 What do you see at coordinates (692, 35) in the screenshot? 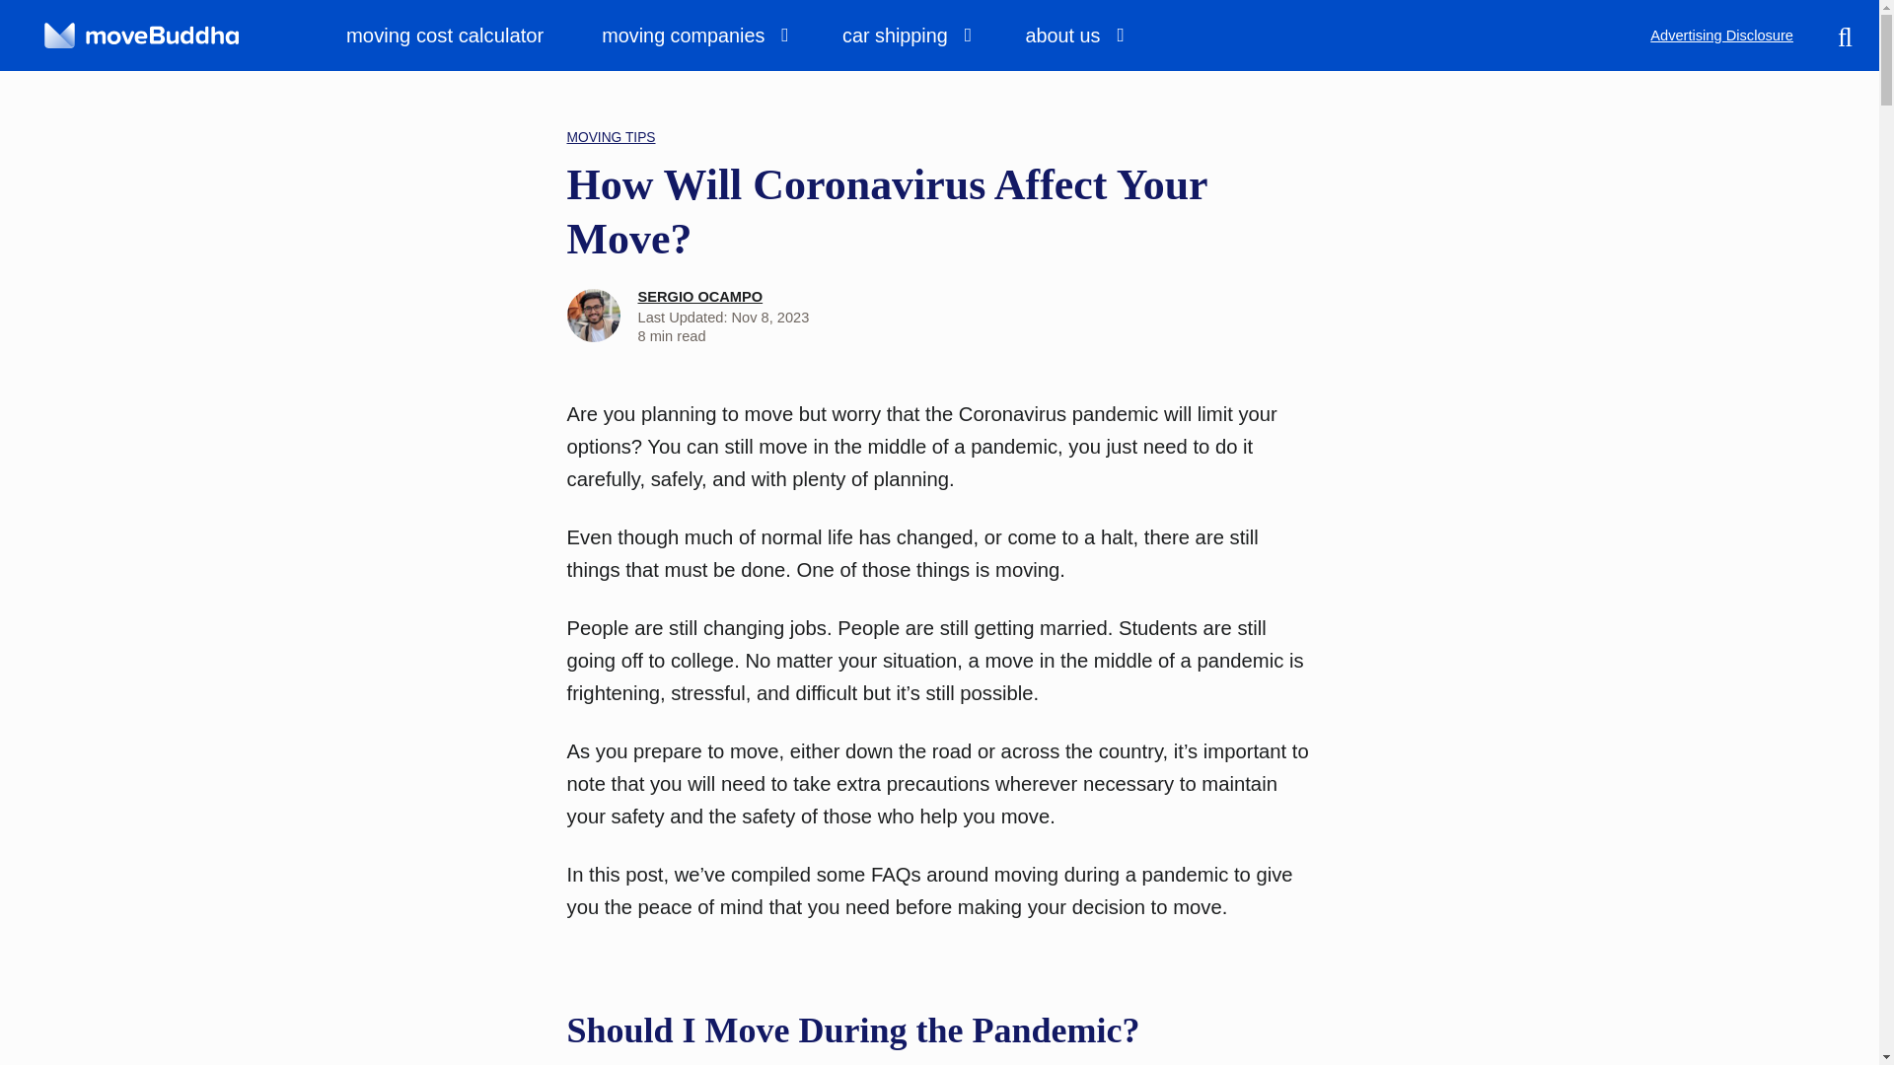
I see `moving companies` at bounding box center [692, 35].